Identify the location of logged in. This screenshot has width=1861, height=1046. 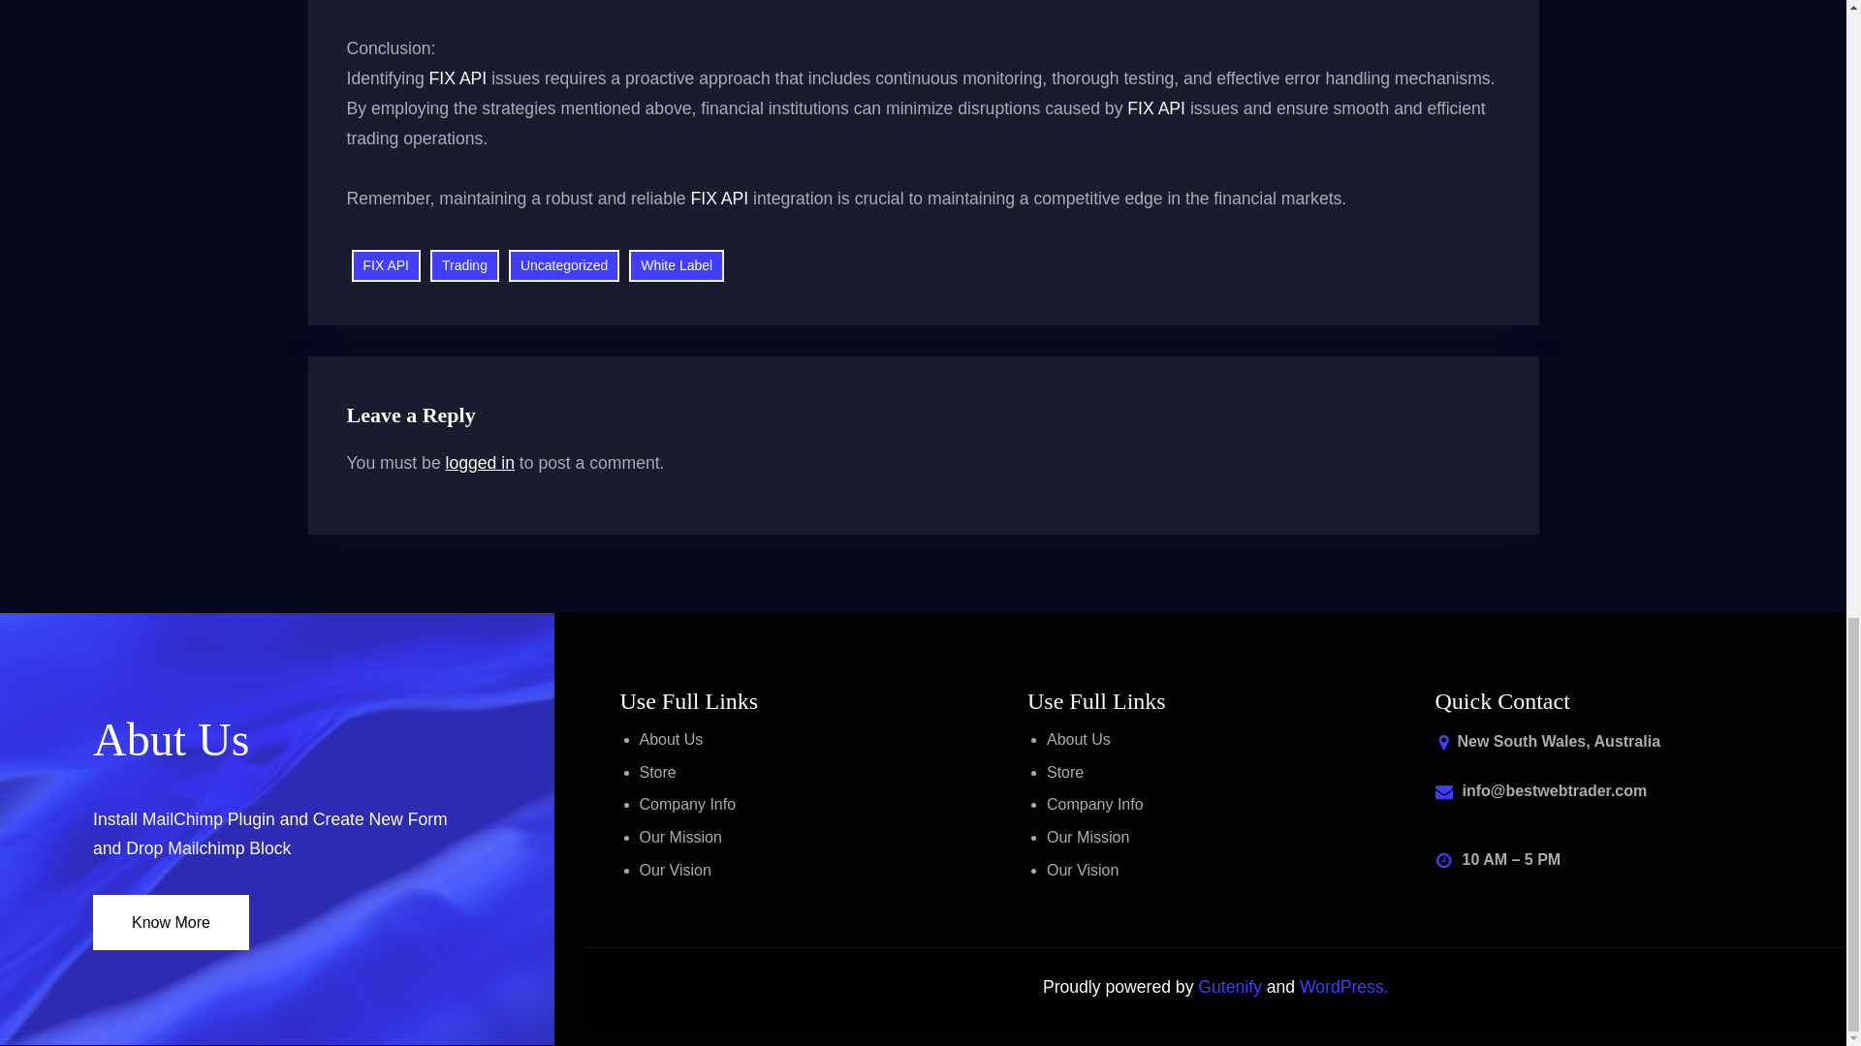
(481, 463).